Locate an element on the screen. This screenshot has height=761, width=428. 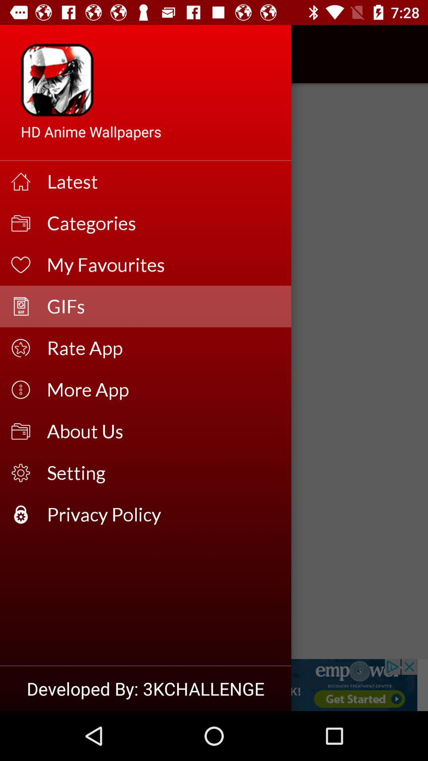
launch the setting icon is located at coordinates (164, 472).